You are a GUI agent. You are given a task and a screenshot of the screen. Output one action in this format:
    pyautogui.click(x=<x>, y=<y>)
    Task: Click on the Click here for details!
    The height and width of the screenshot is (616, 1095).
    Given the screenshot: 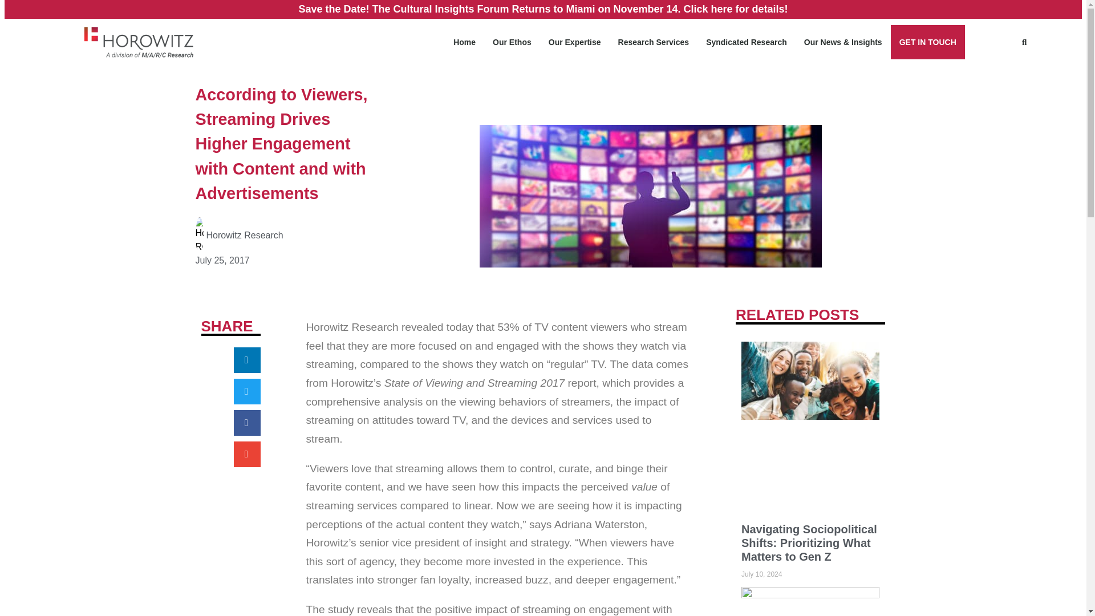 What is the action you would take?
    pyautogui.click(x=736, y=9)
    